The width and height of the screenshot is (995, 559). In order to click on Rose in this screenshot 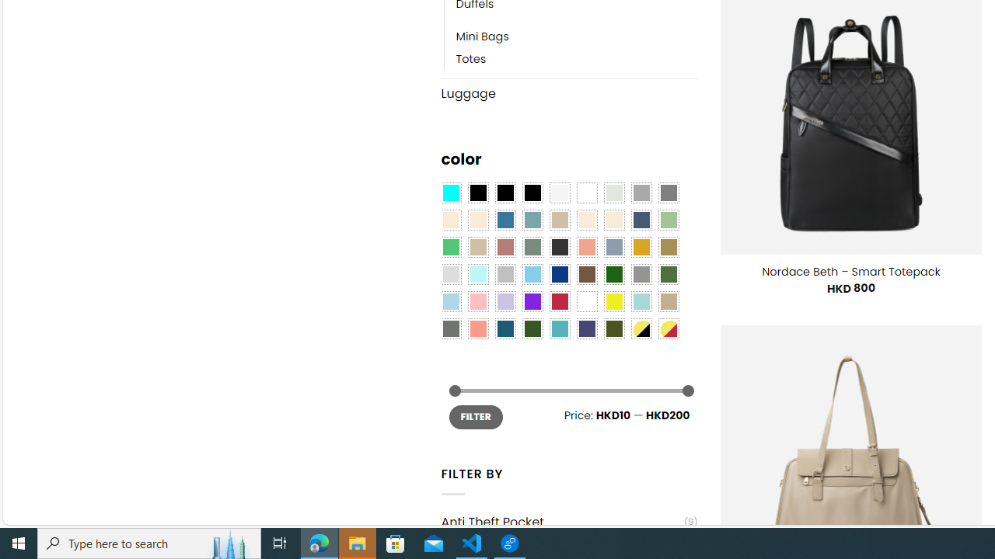, I will do `click(505, 247)`.